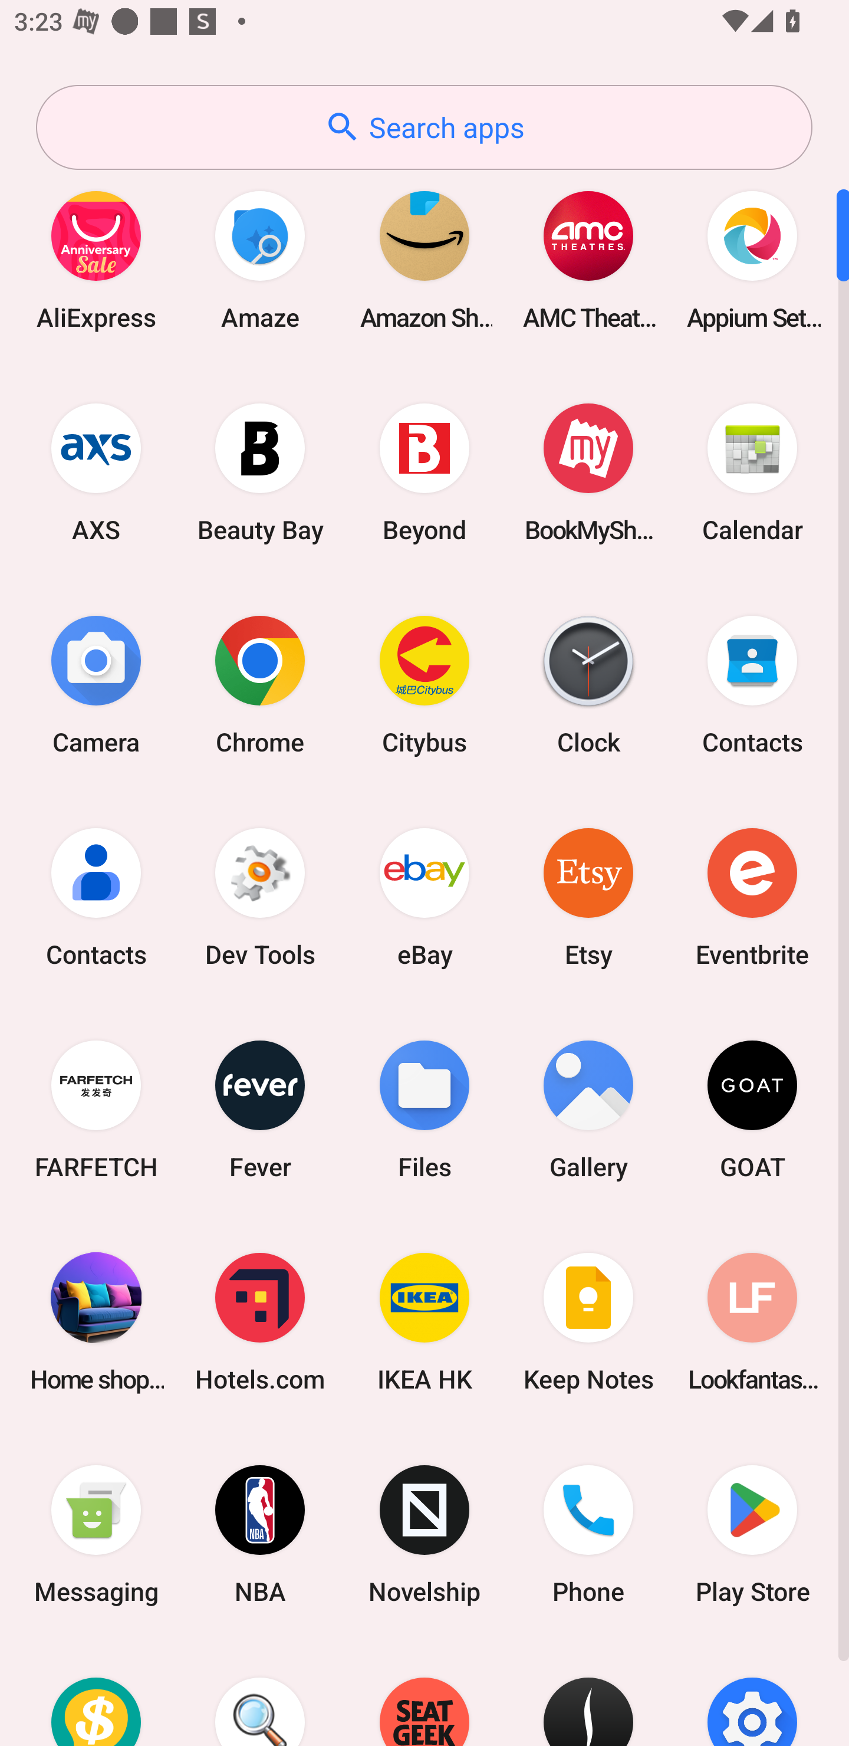  Describe the element at coordinates (588, 1321) in the screenshot. I see `Keep Notes` at that location.